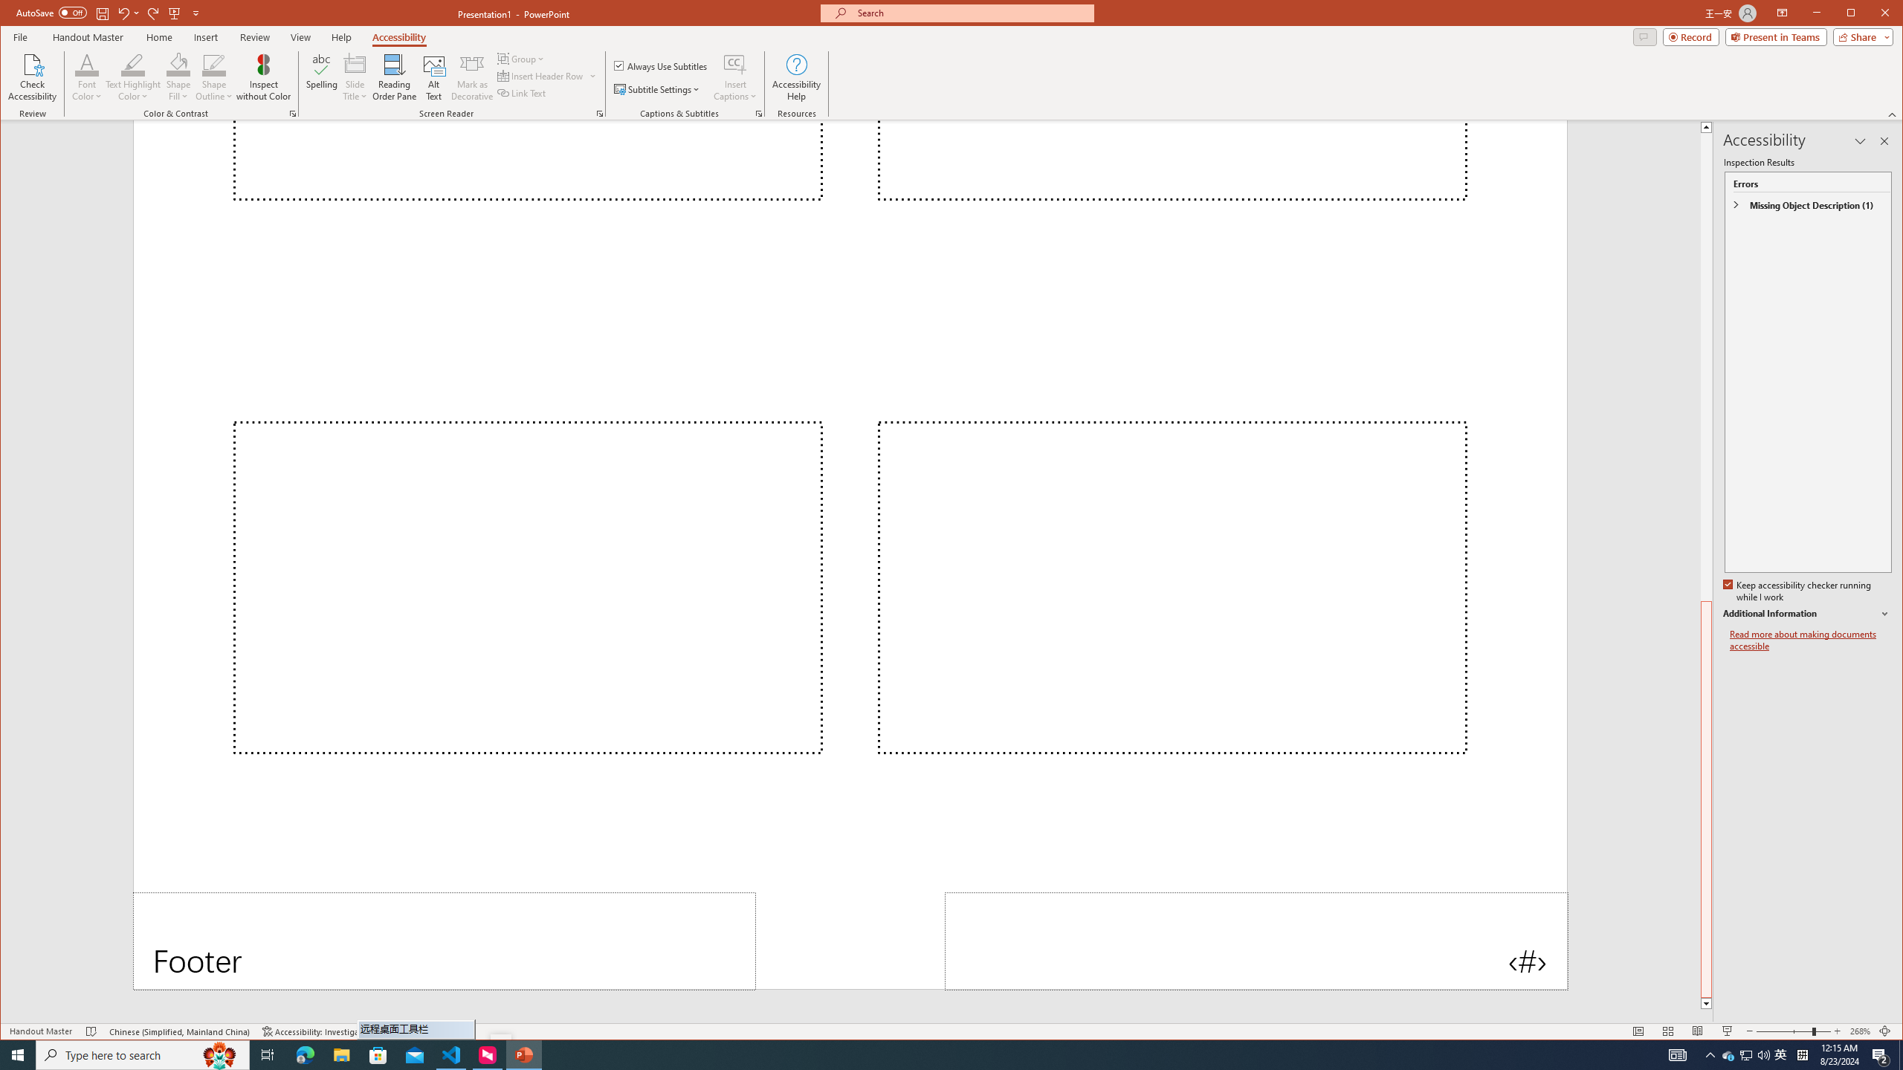 The image size is (1903, 1070). What do you see at coordinates (143, 1055) in the screenshot?
I see `Type here to search` at bounding box center [143, 1055].